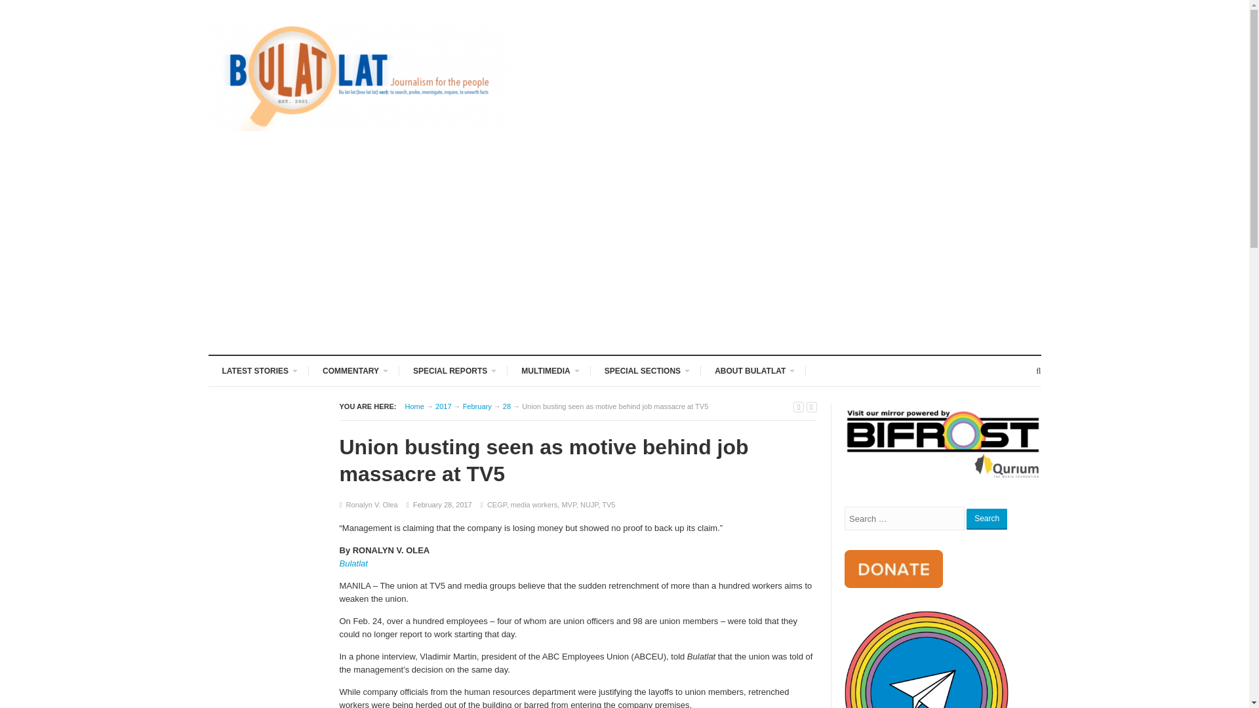 Image resolution: width=1259 pixels, height=708 pixels. Describe the element at coordinates (548, 370) in the screenshot. I see `MULTIMEDIA` at that location.